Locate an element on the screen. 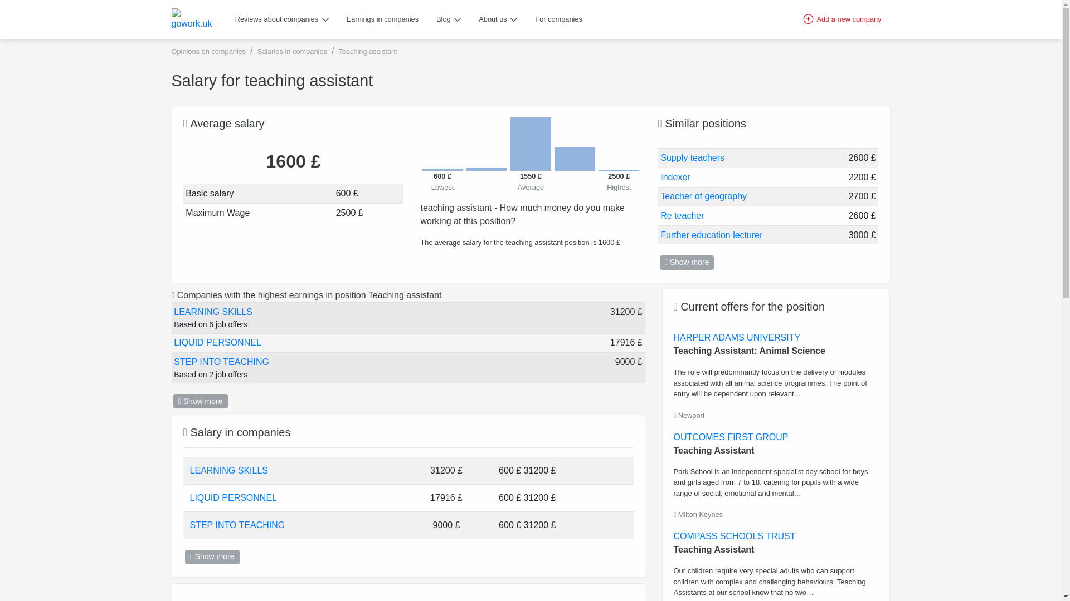  Show more is located at coordinates (687, 263).